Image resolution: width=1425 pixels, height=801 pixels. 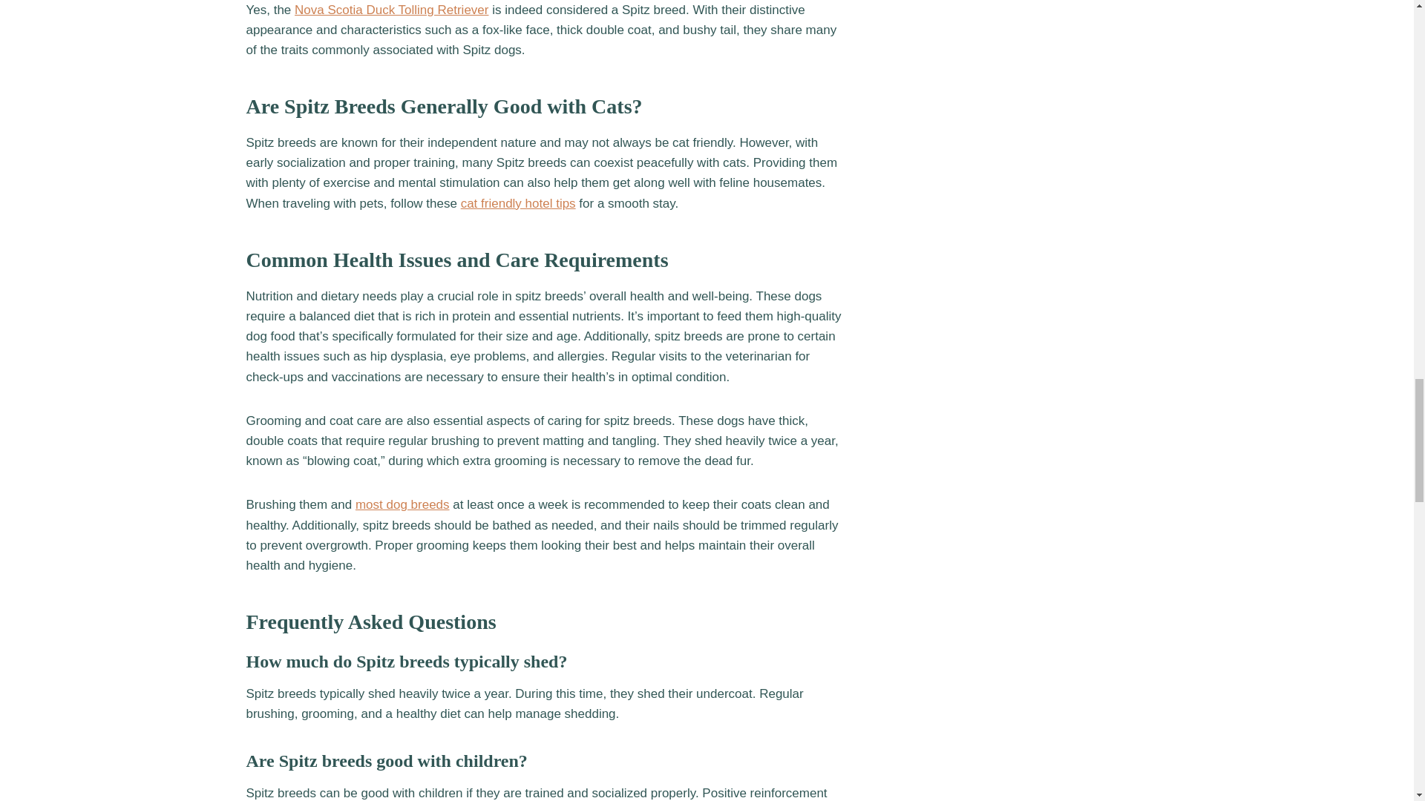 What do you see at coordinates (518, 203) in the screenshot?
I see `cat friendly hotel tips` at bounding box center [518, 203].